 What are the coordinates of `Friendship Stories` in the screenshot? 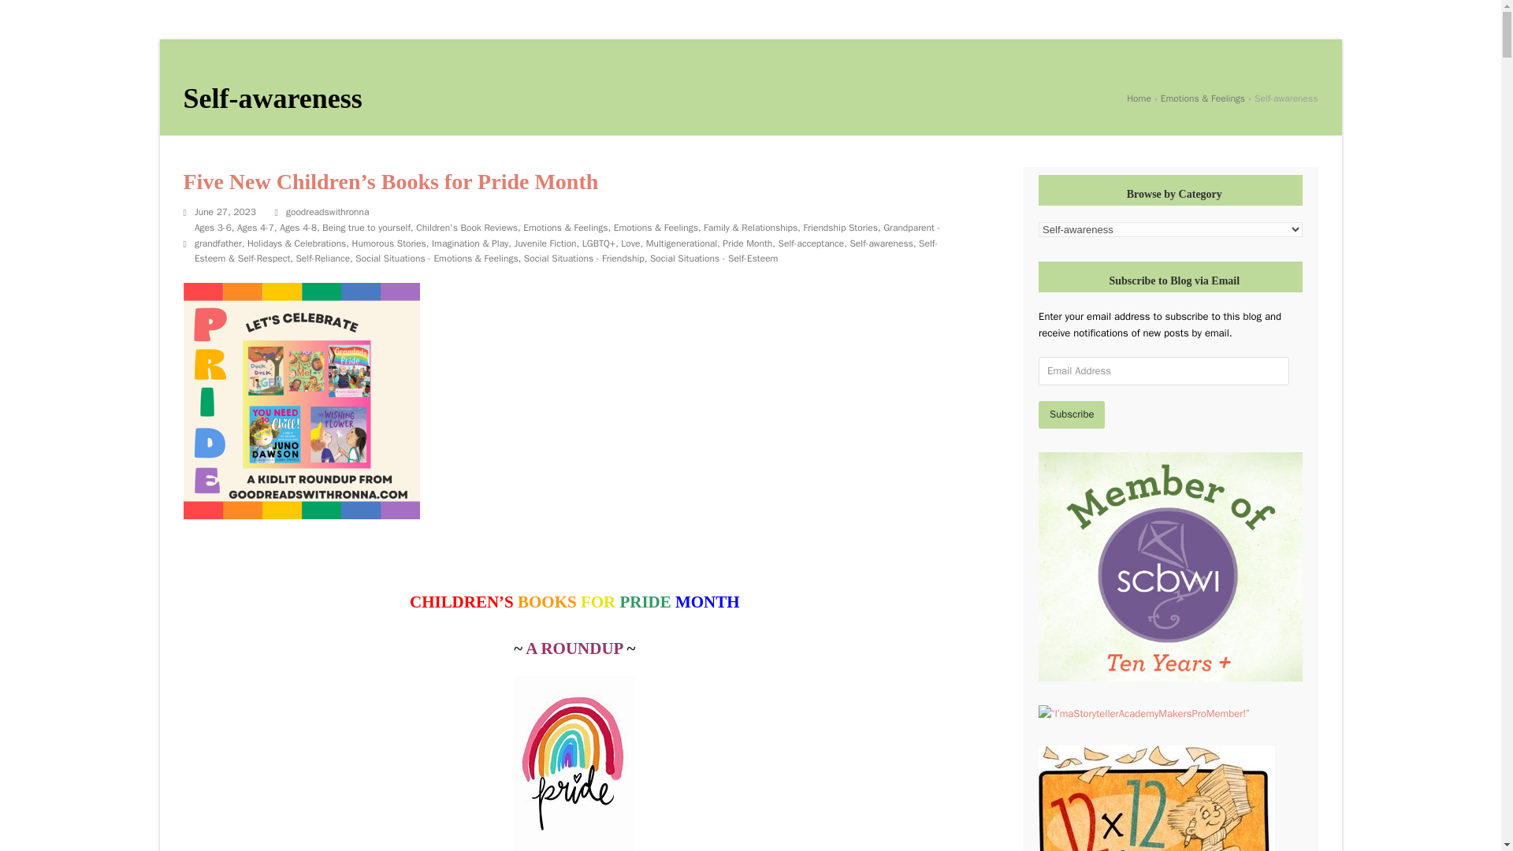 It's located at (841, 227).